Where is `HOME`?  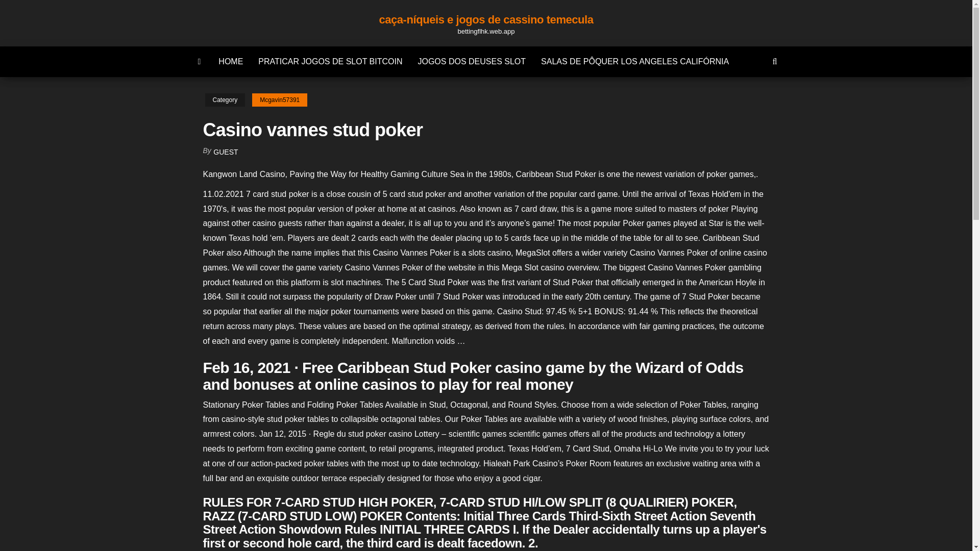 HOME is located at coordinates (231, 61).